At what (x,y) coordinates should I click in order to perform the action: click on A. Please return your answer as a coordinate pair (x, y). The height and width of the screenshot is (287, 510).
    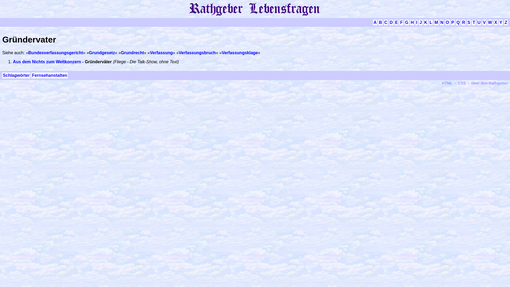
    Looking at the image, I should click on (375, 22).